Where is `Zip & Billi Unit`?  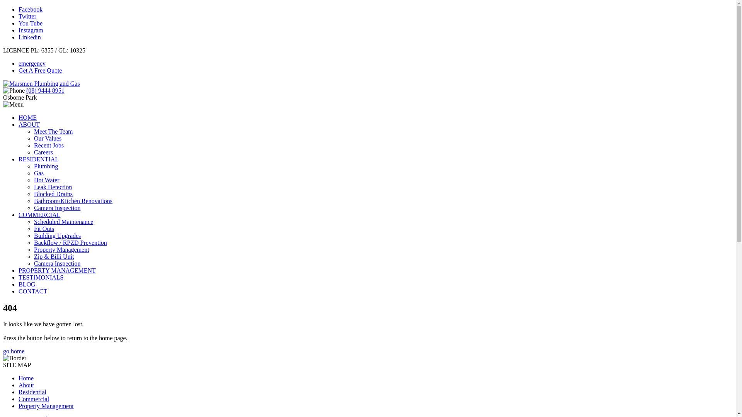
Zip & Billi Unit is located at coordinates (54, 256).